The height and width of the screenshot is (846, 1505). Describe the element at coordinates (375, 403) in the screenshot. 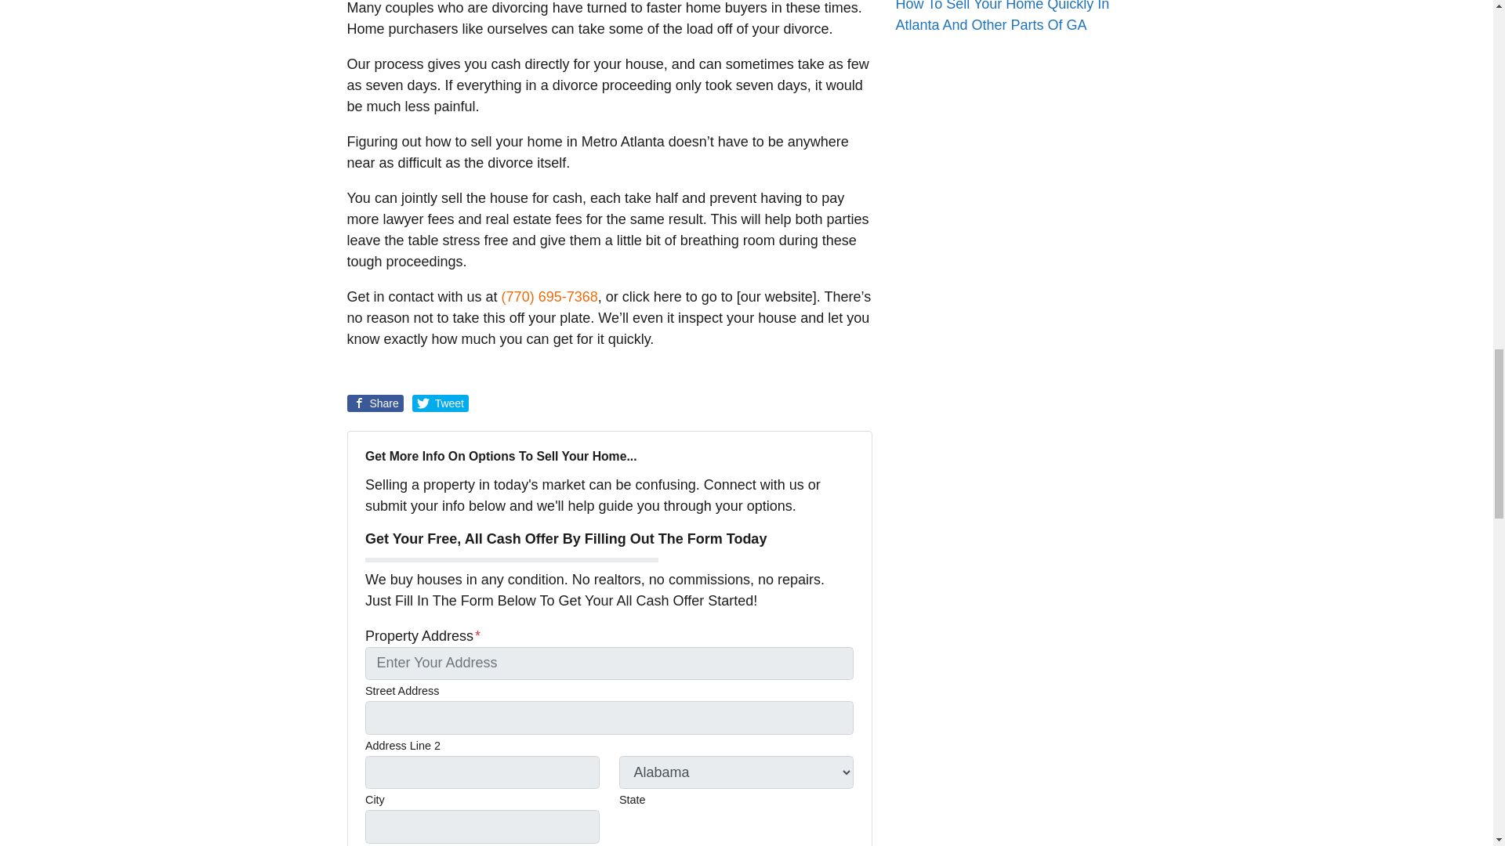

I see `Share on Facebook` at that location.